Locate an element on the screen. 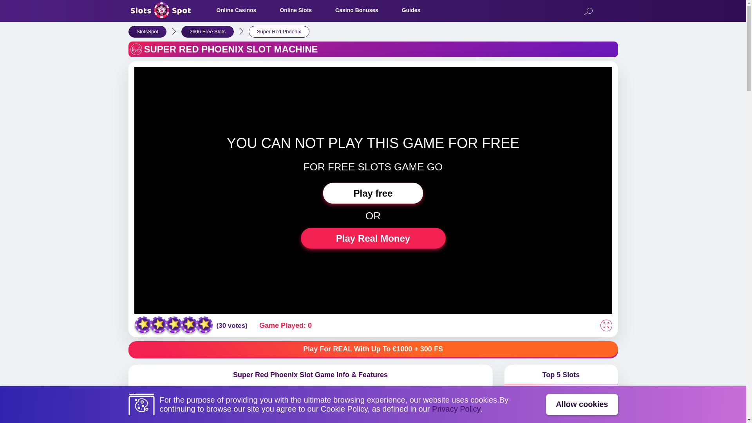 The image size is (752, 423). Search is located at coordinates (588, 12).